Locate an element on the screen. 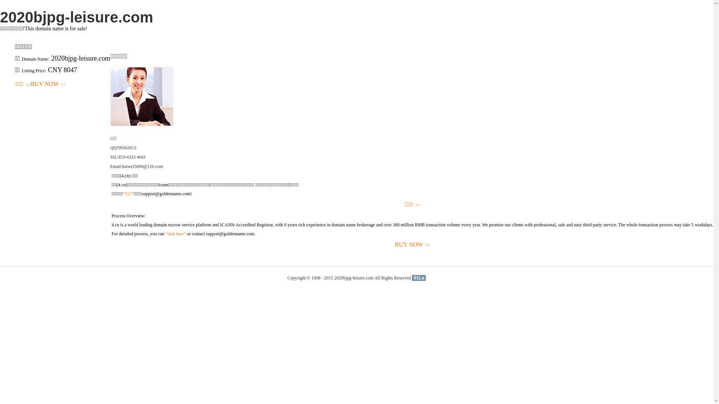 This screenshot has height=404, width=719. 51La is located at coordinates (419, 278).